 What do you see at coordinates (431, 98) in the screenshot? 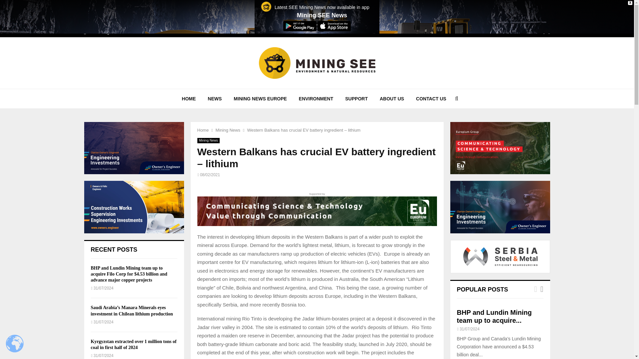
I see `CONTACT US` at bounding box center [431, 98].